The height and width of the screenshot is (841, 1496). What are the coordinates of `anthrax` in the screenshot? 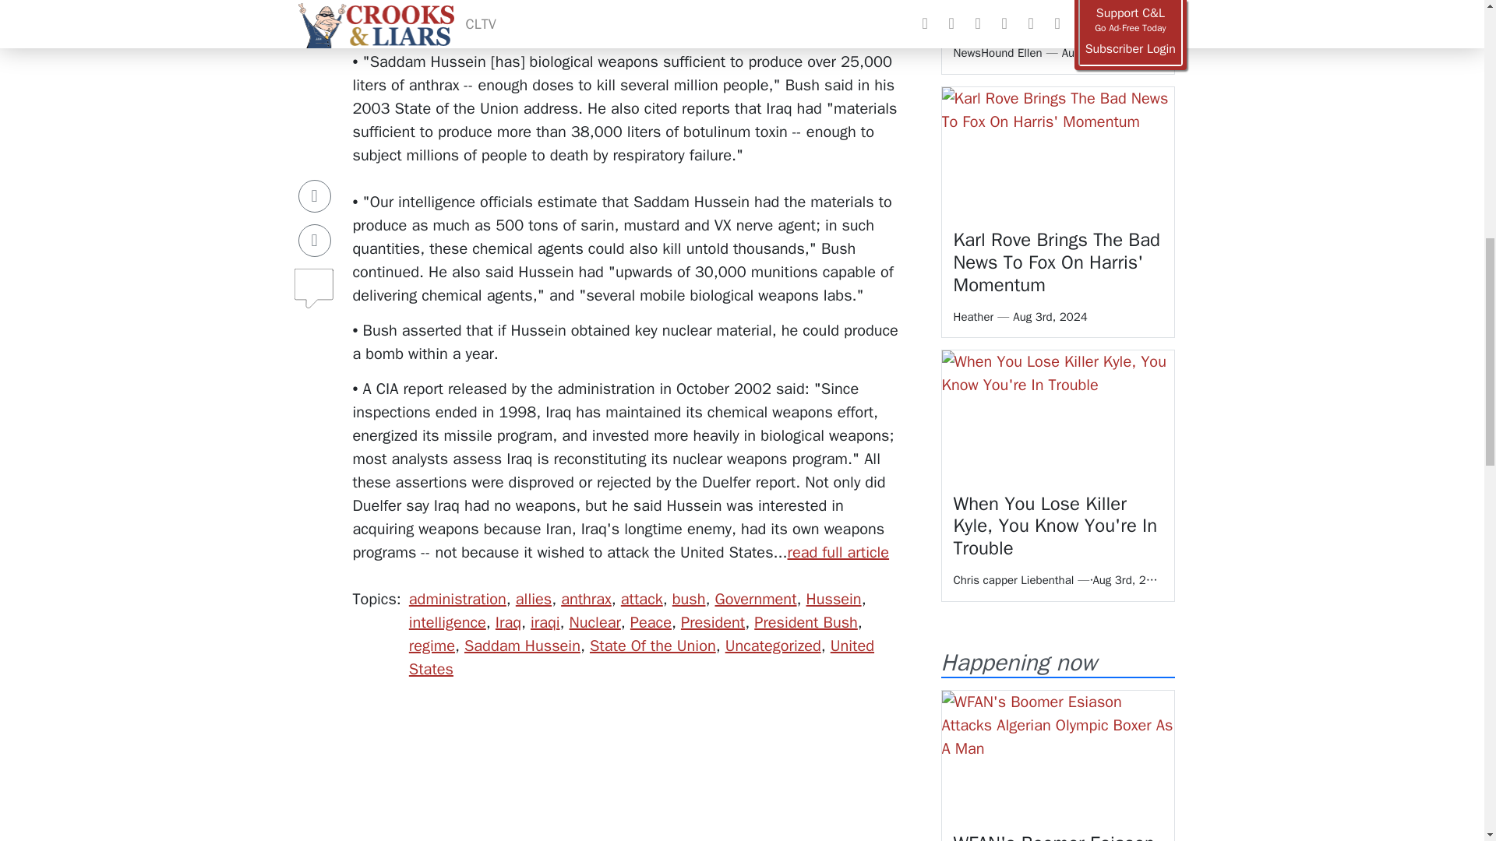 It's located at (586, 599).